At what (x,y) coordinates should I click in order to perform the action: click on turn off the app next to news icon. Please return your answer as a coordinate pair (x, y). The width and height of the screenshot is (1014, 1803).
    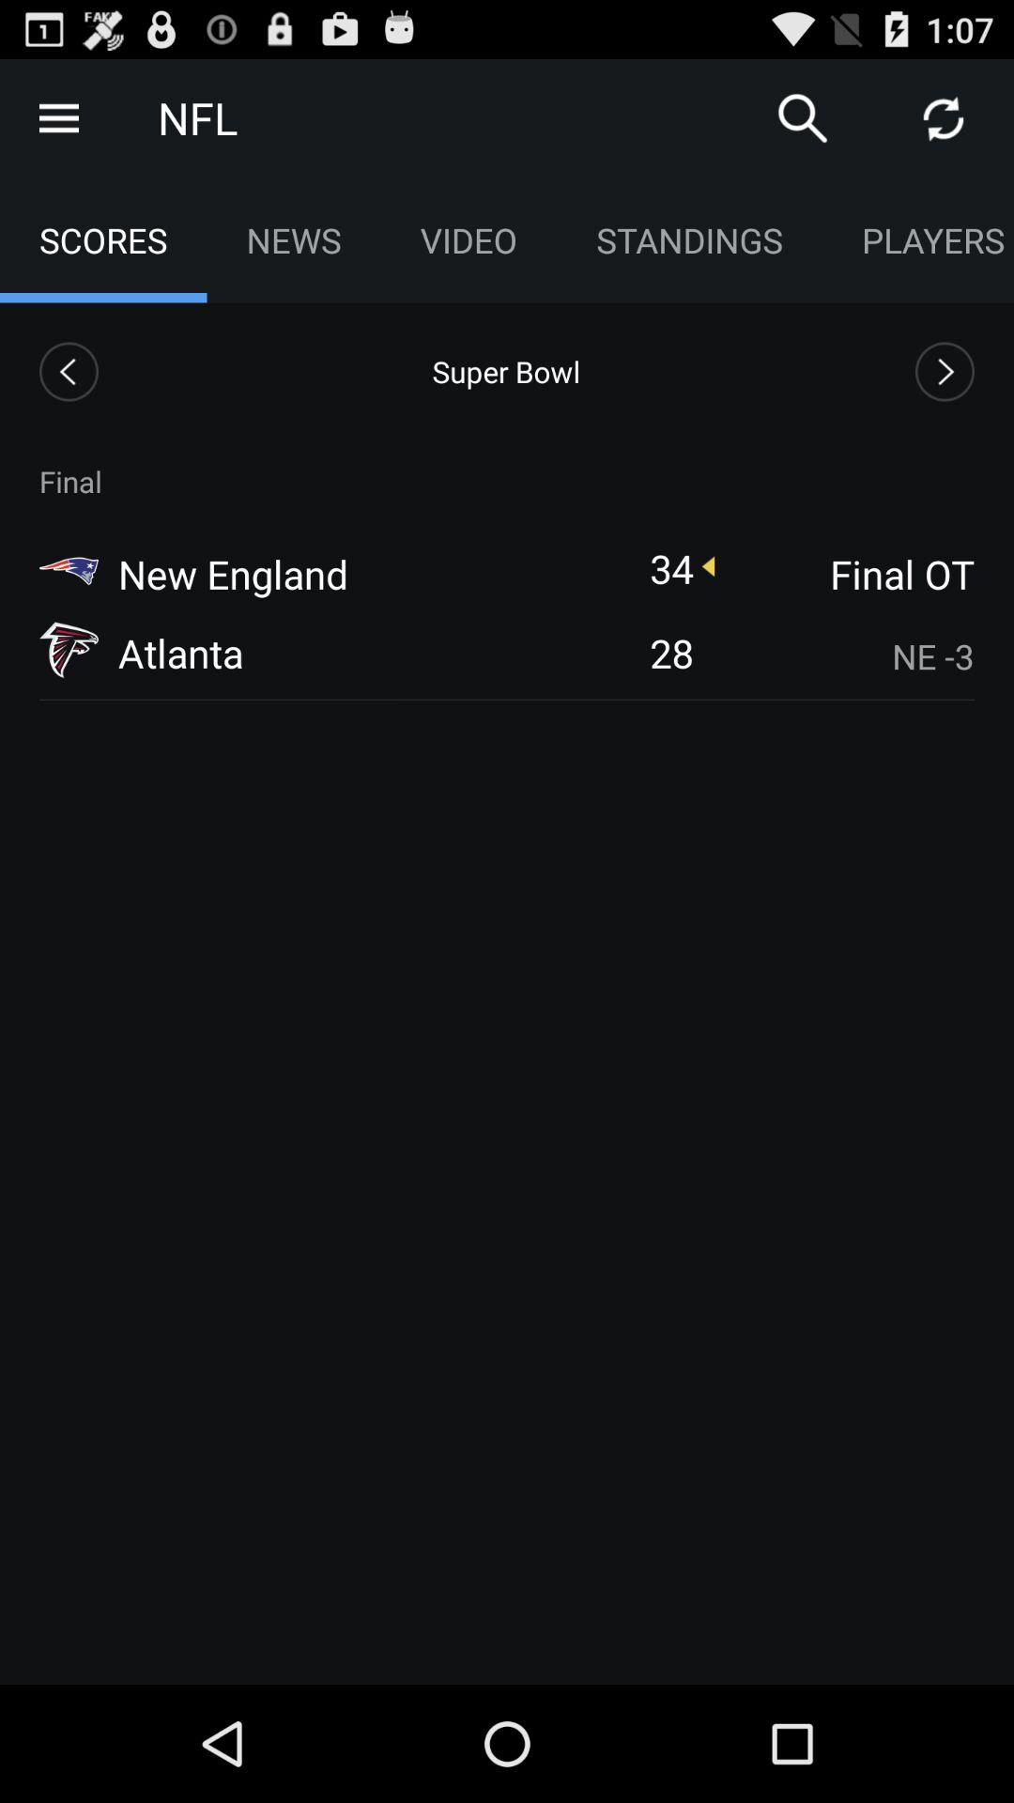
    Looking at the image, I should click on (469, 240).